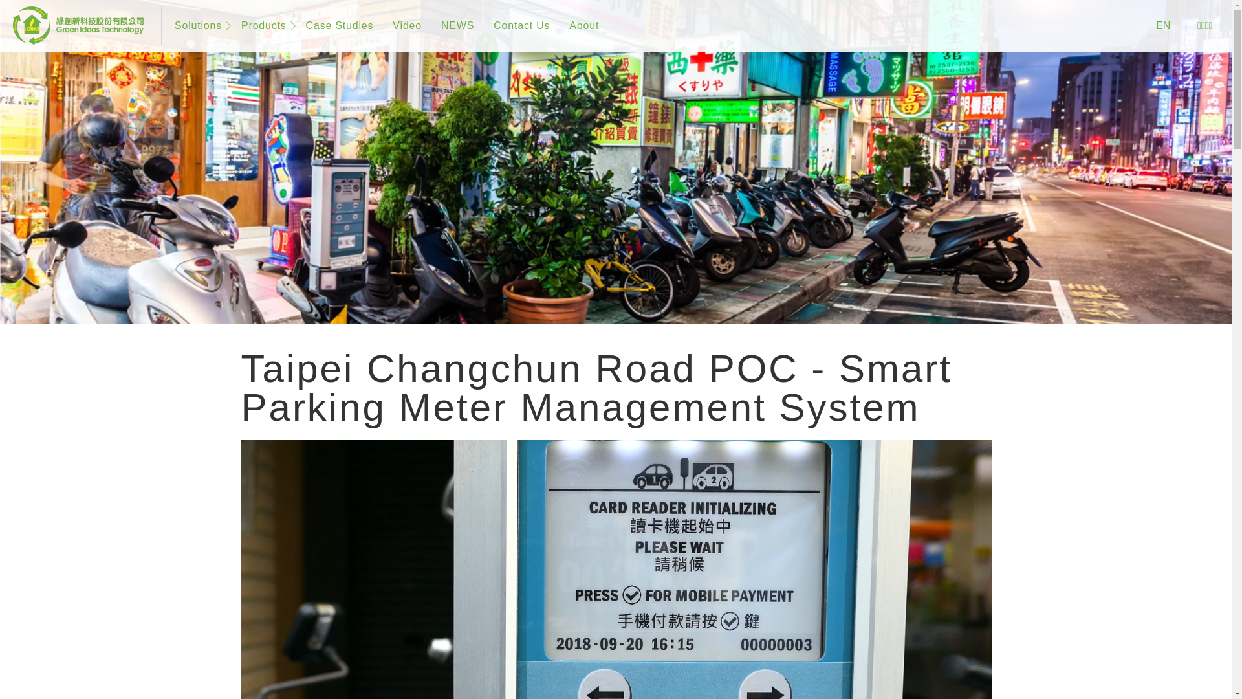  Describe the element at coordinates (404, 26) in the screenshot. I see `Video` at that location.